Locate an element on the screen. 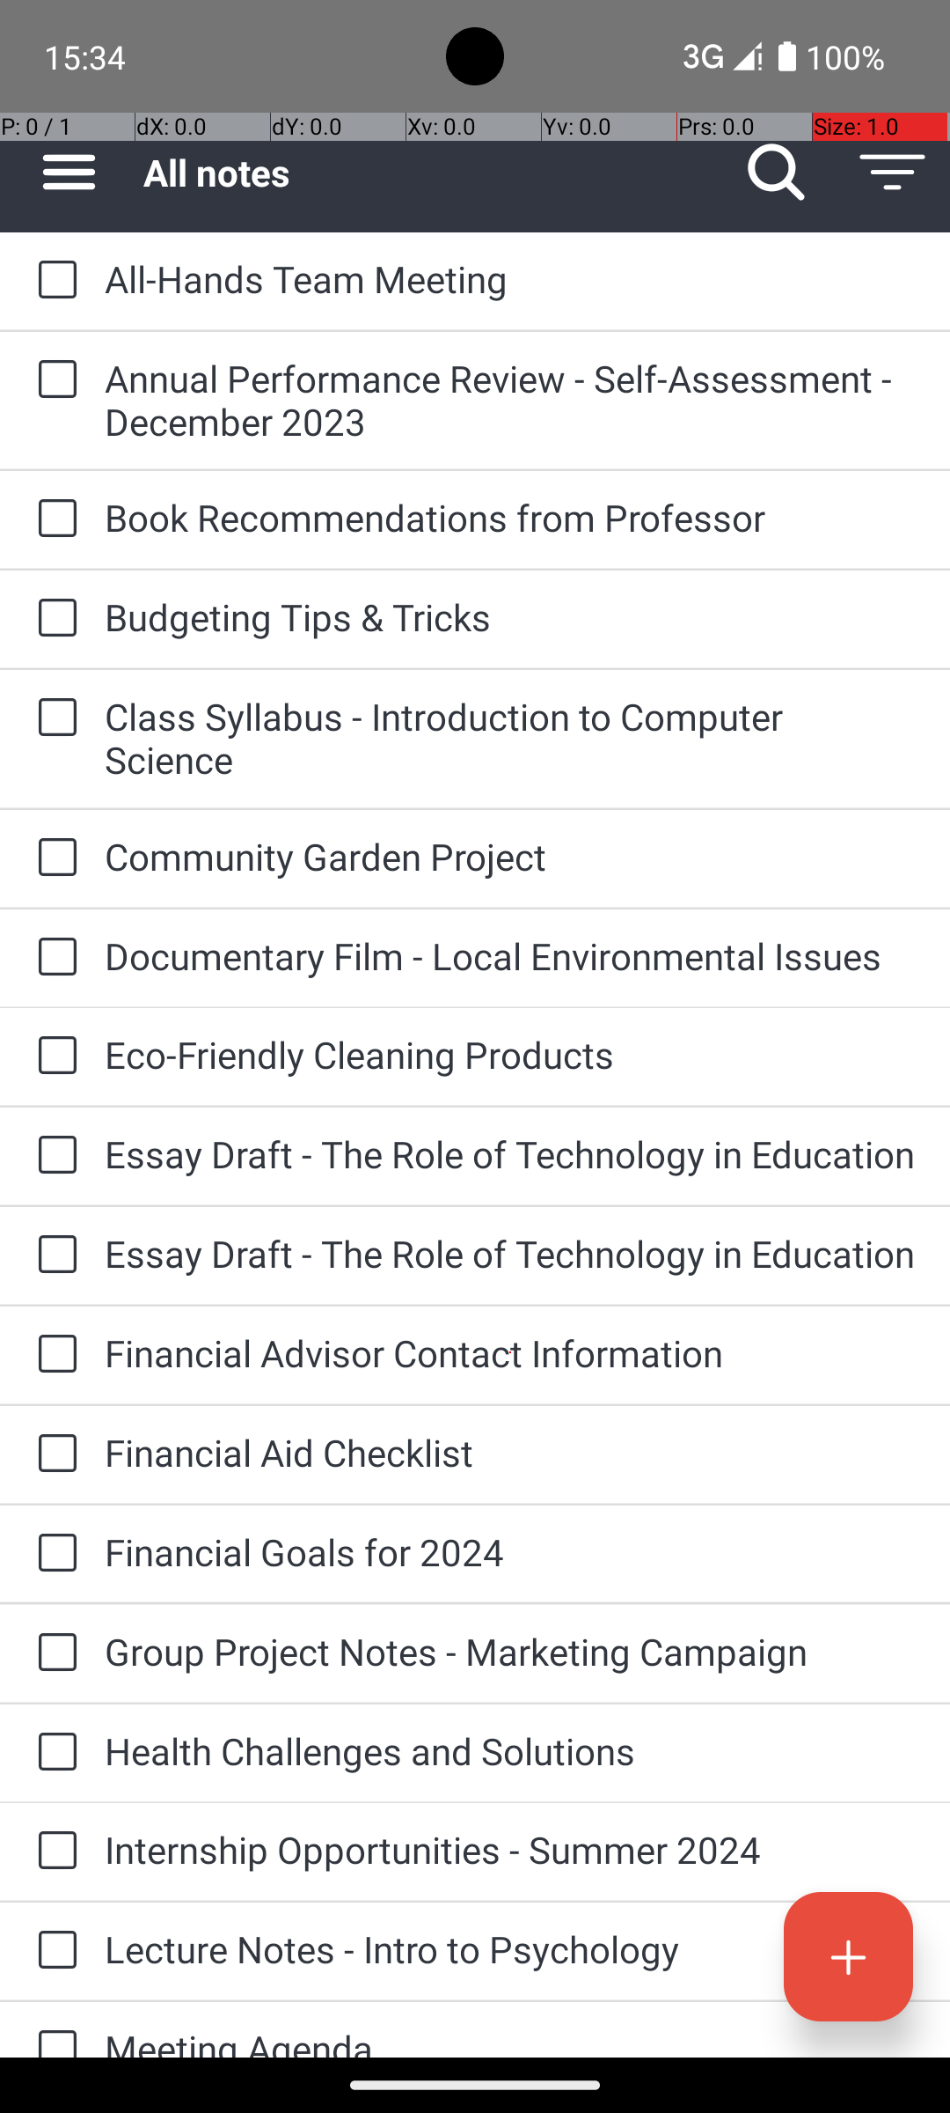 This screenshot has width=950, height=2113. Health Challenges and Solutions is located at coordinates (510, 1750).